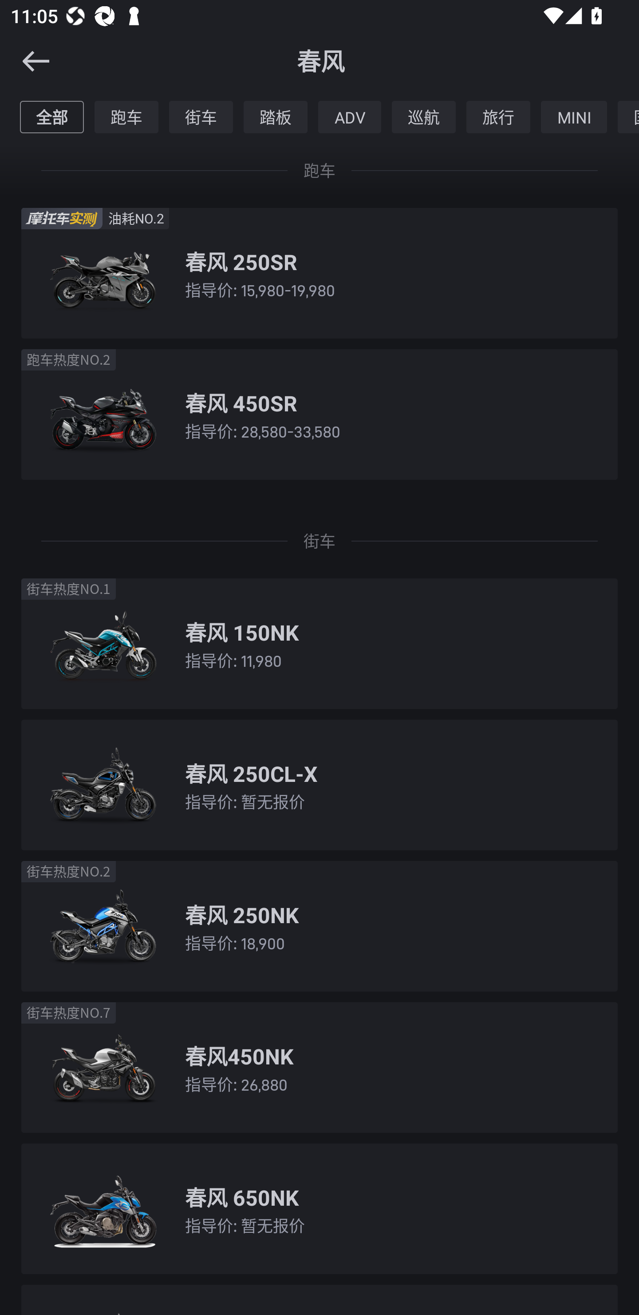 This screenshot has height=1315, width=639. I want to click on 街车热度NO.2 春风 250NK 指导价: 18,900, so click(319, 926).